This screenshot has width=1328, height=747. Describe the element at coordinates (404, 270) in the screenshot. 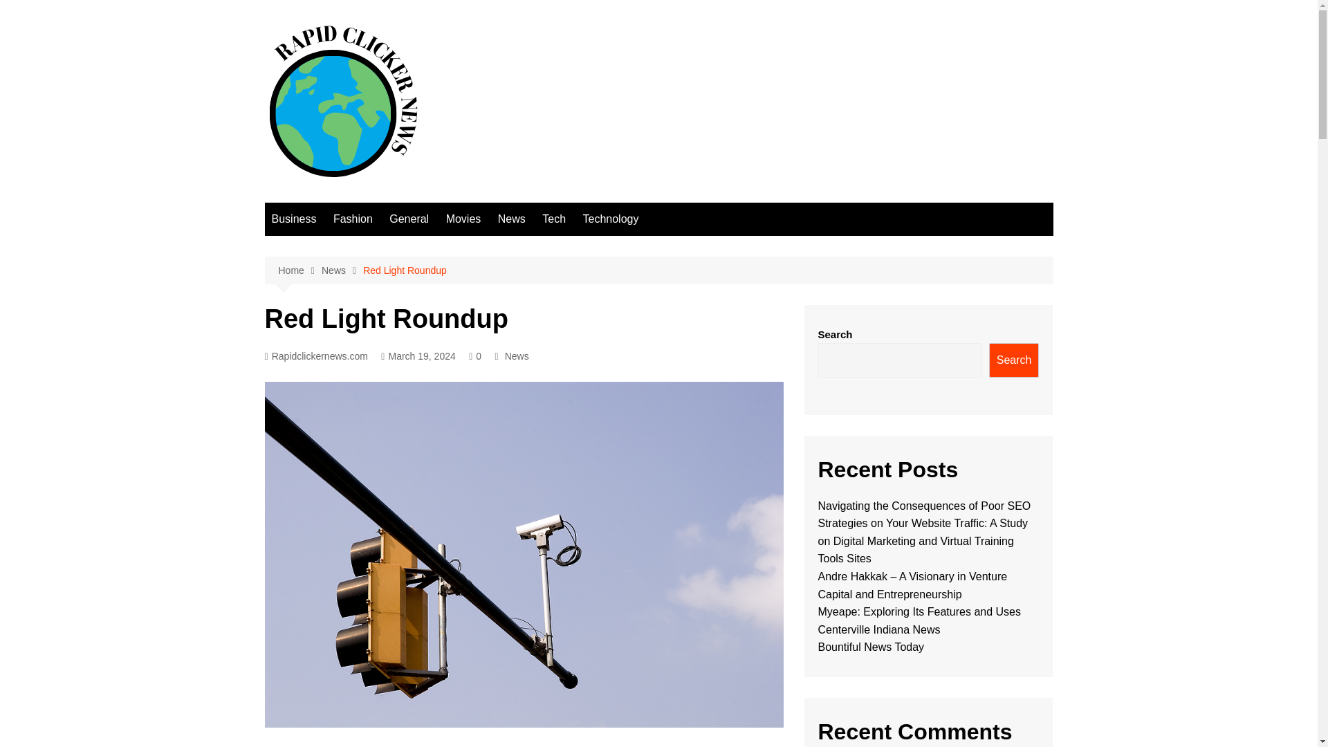

I see `Red Light Roundup` at that location.